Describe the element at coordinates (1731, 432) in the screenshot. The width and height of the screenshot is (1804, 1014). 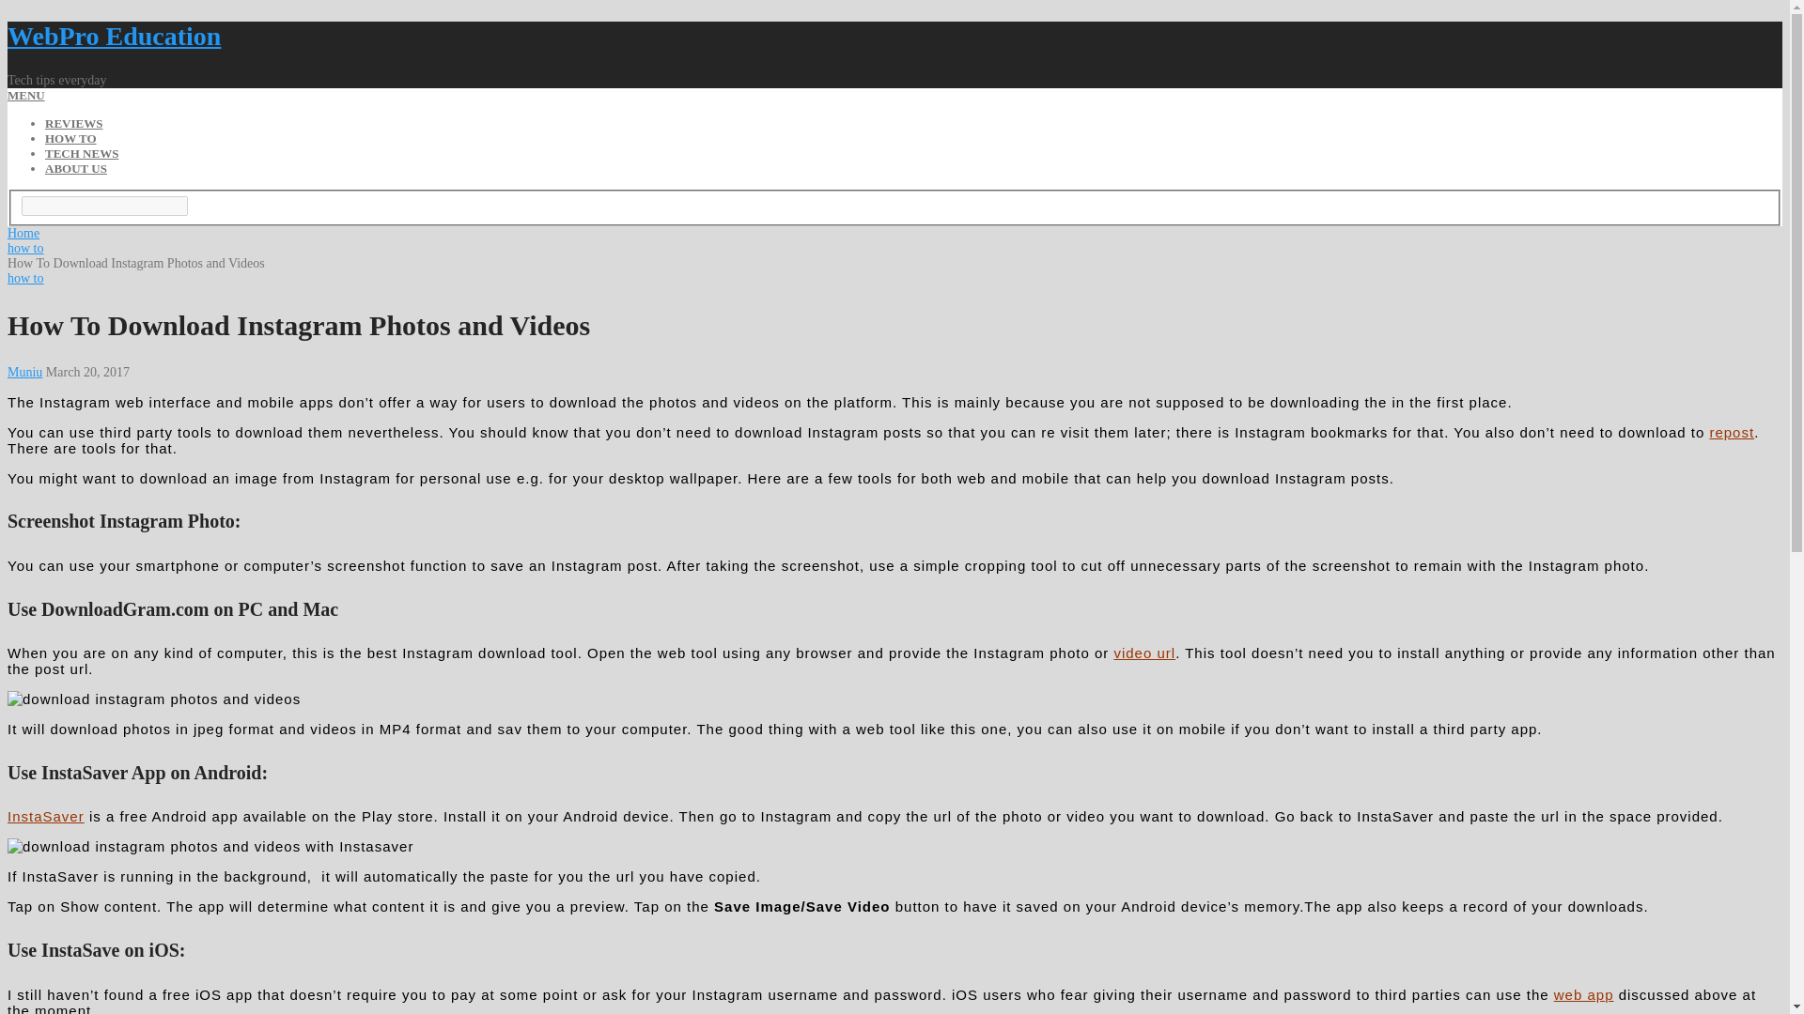
I see `repost` at that location.